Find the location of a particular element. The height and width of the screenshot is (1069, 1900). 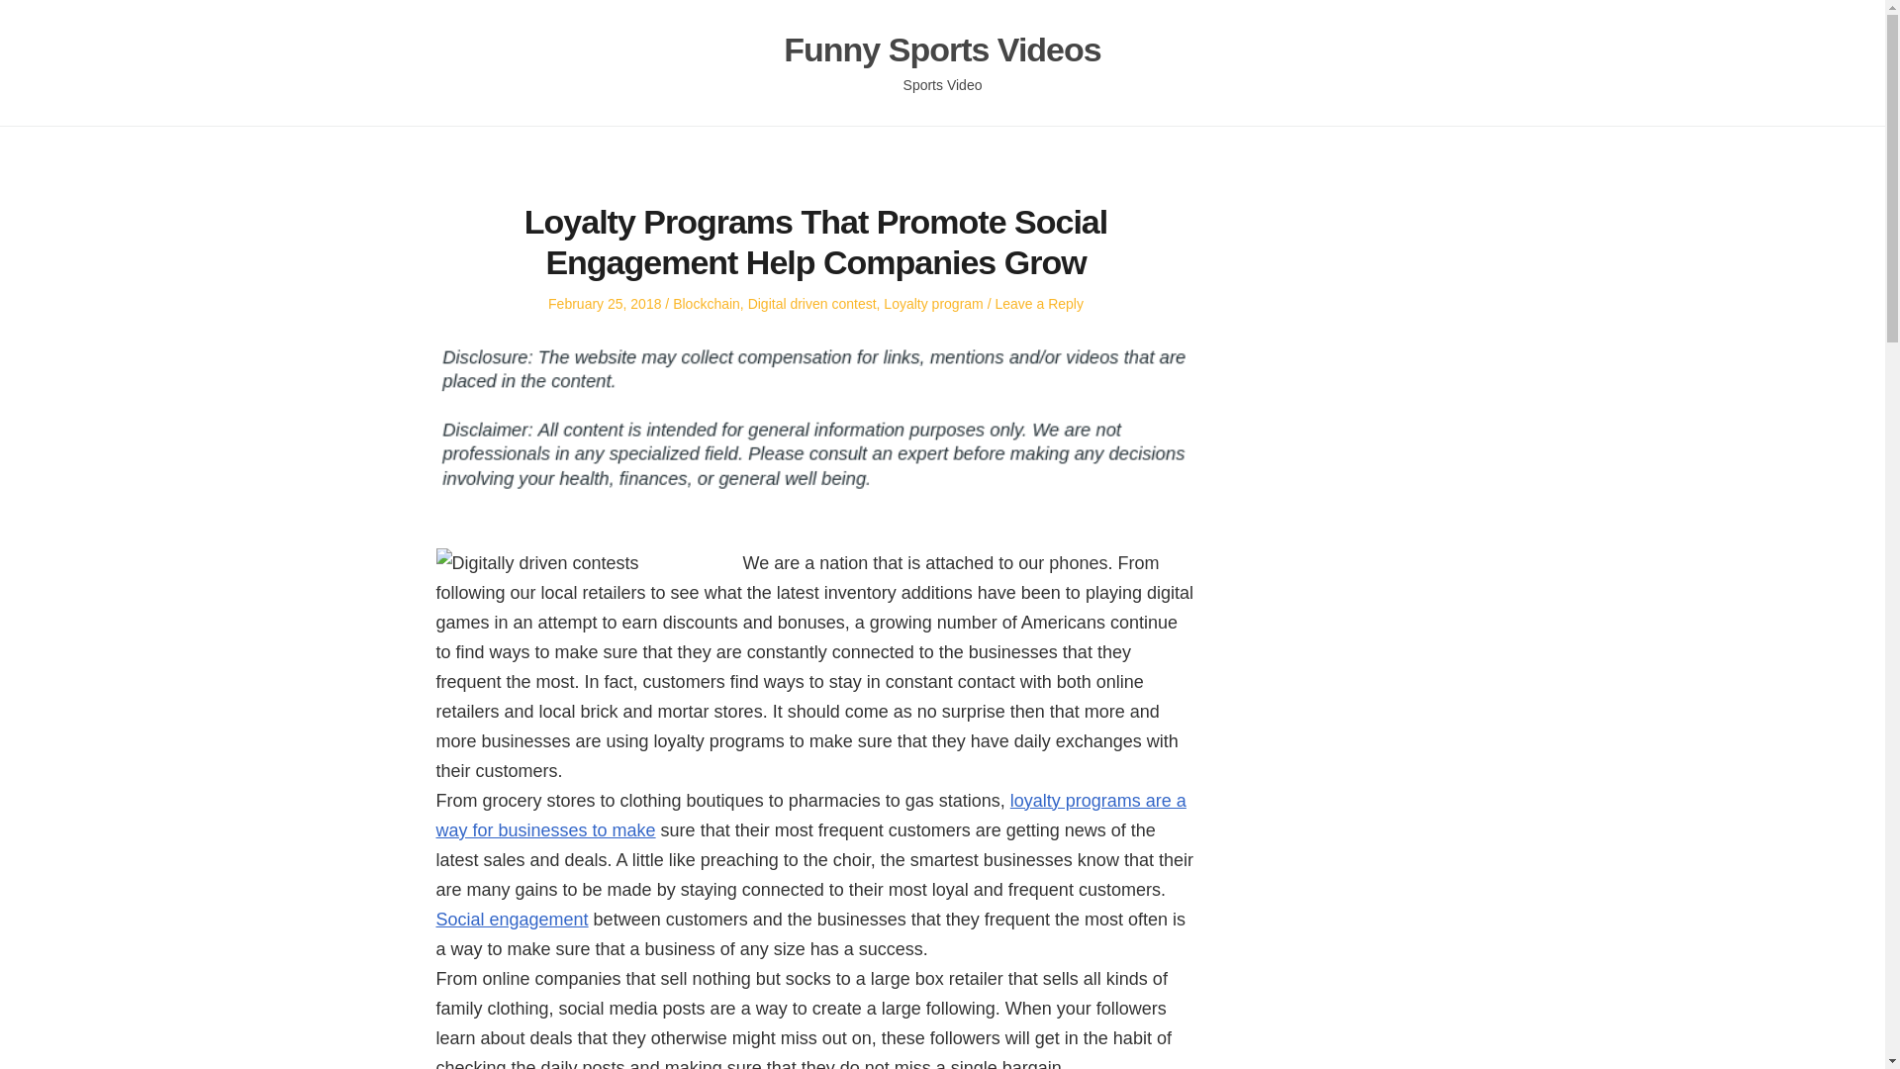

Funny Sports Videos is located at coordinates (941, 49).